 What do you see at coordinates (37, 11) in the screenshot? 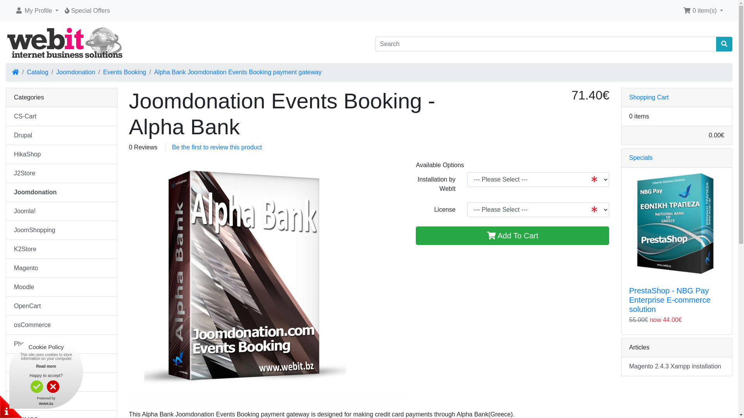
I see `My Profile` at bounding box center [37, 11].